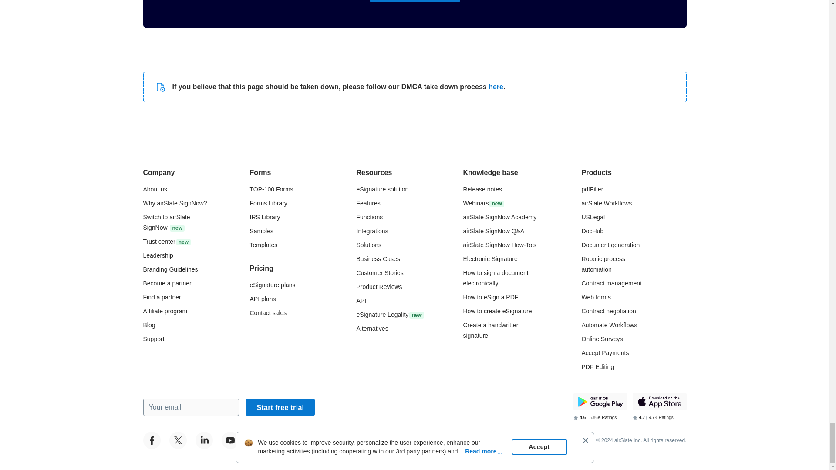  What do you see at coordinates (165, 311) in the screenshot?
I see `Go to the affiliate program page` at bounding box center [165, 311].